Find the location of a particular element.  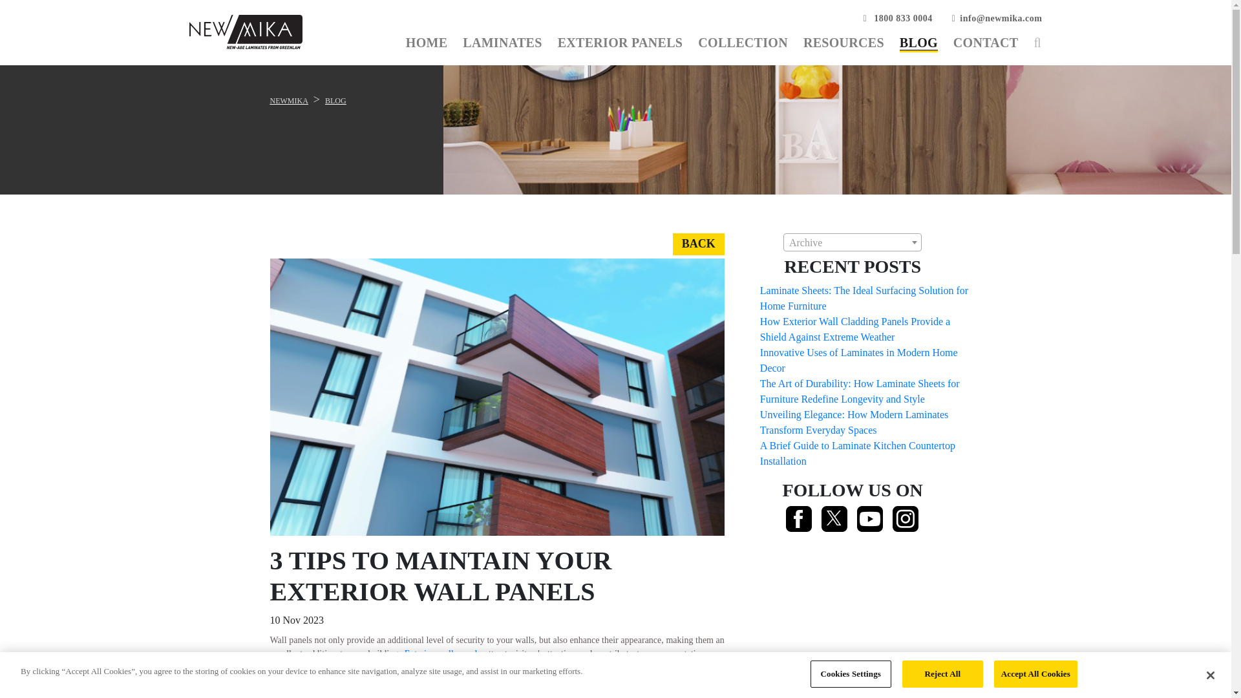

LAMINATES is located at coordinates (502, 43).